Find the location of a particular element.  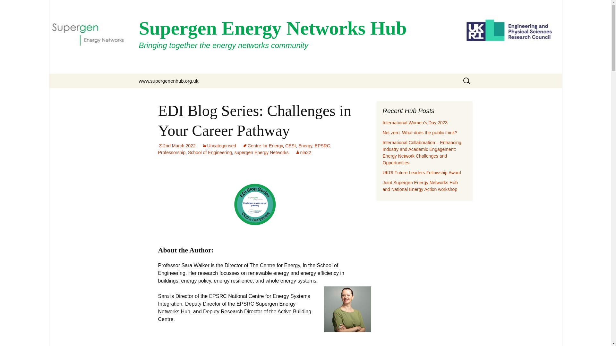

Net zero: What does the public think? is located at coordinates (420, 133).